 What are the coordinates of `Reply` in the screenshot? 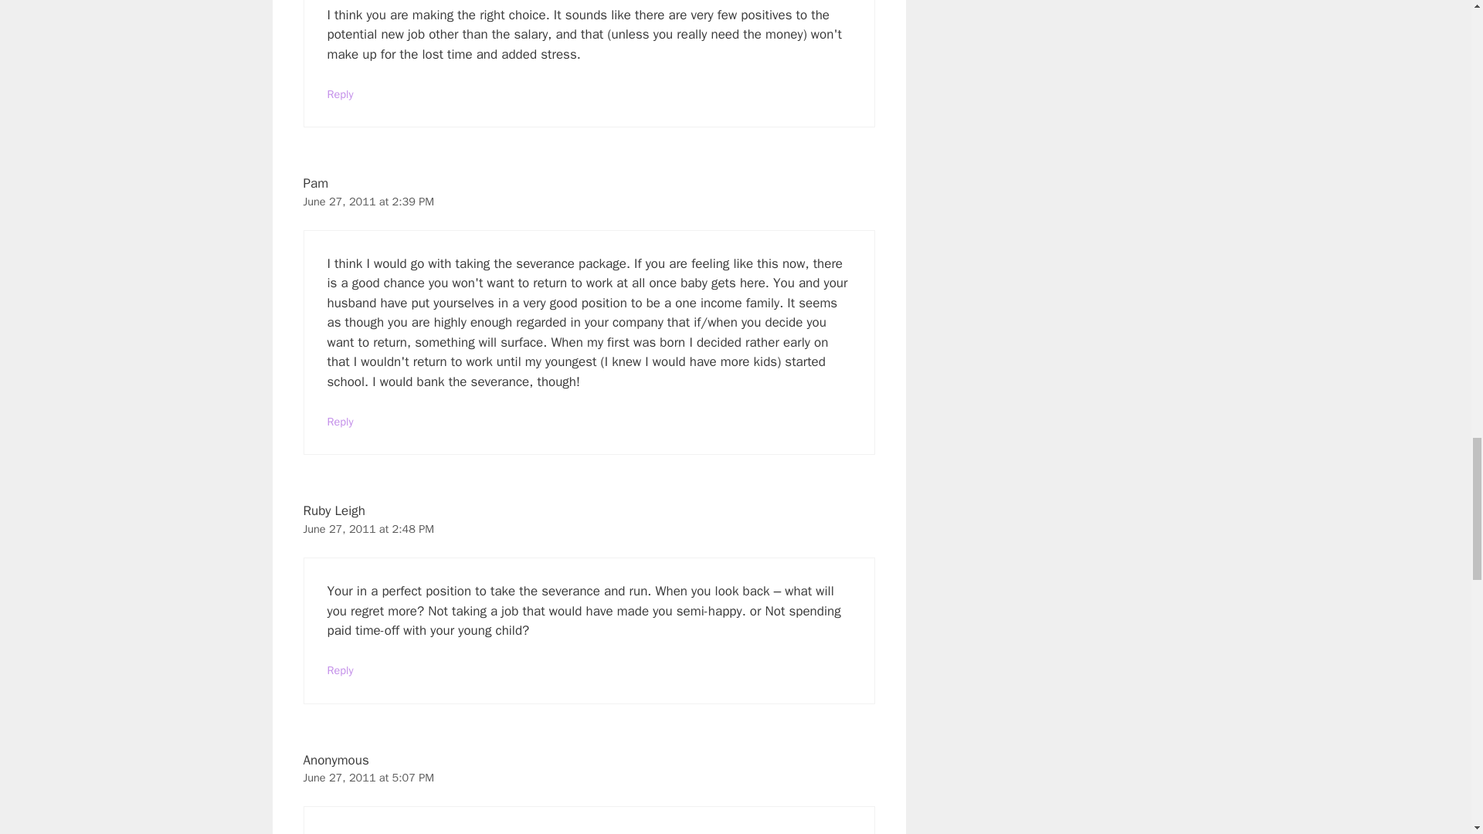 It's located at (341, 94).